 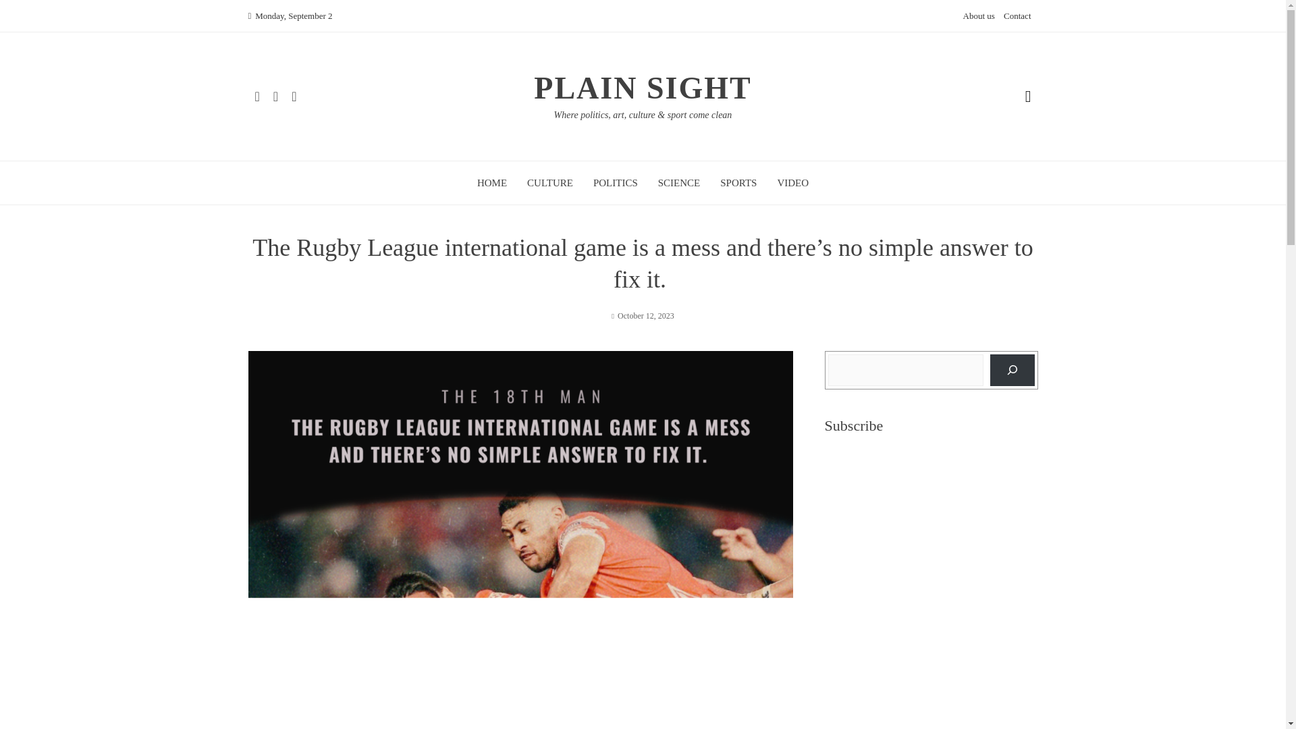 What do you see at coordinates (643, 88) in the screenshot?
I see `PLAIN SIGHT` at bounding box center [643, 88].